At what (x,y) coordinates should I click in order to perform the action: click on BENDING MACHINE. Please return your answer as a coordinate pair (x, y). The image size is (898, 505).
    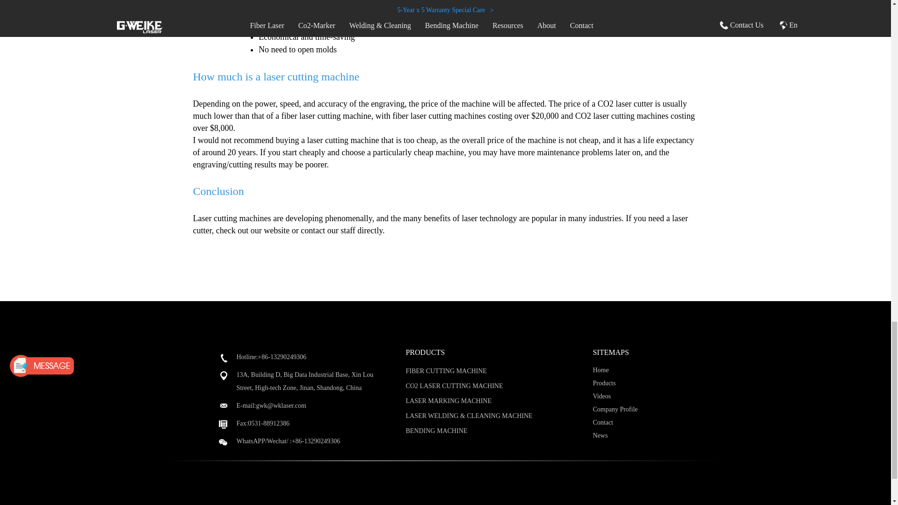
    Looking at the image, I should click on (436, 430).